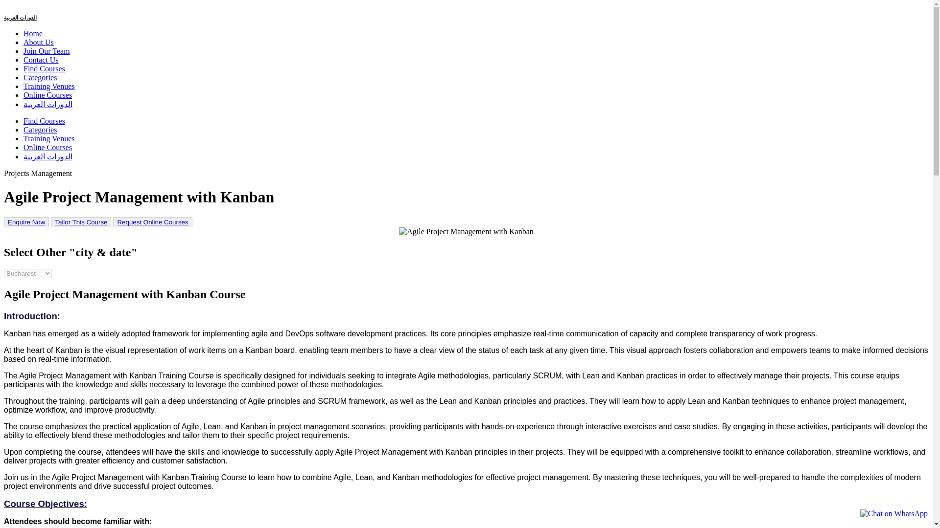 This screenshot has height=528, width=940. I want to click on Enquire Now, so click(26, 222).